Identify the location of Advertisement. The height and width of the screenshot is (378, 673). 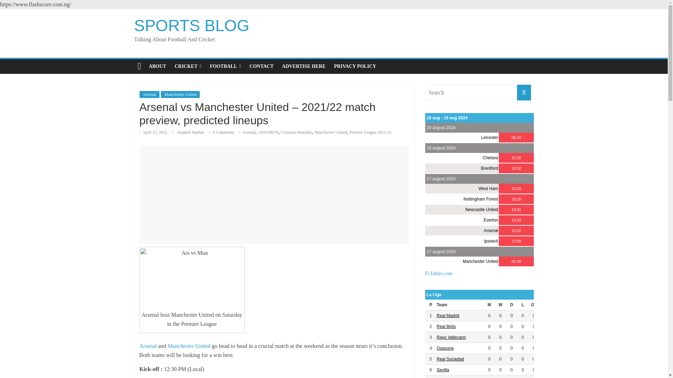
(274, 195).